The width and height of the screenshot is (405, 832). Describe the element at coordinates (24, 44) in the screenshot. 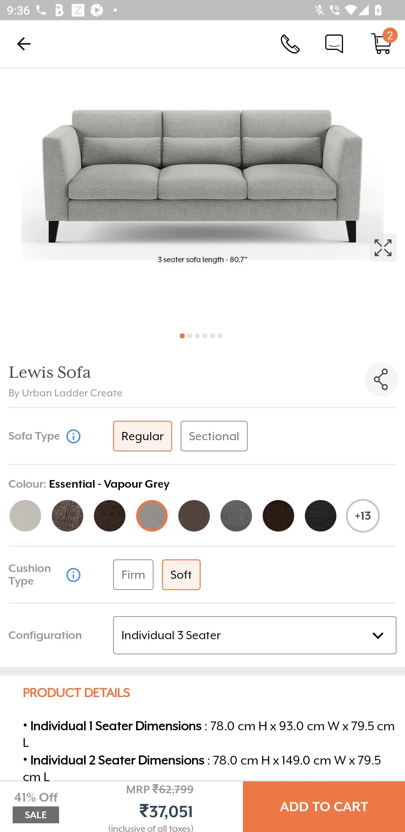

I see `Navigate up` at that location.